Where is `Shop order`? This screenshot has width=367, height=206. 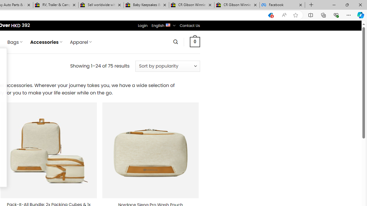
Shop order is located at coordinates (167, 66).